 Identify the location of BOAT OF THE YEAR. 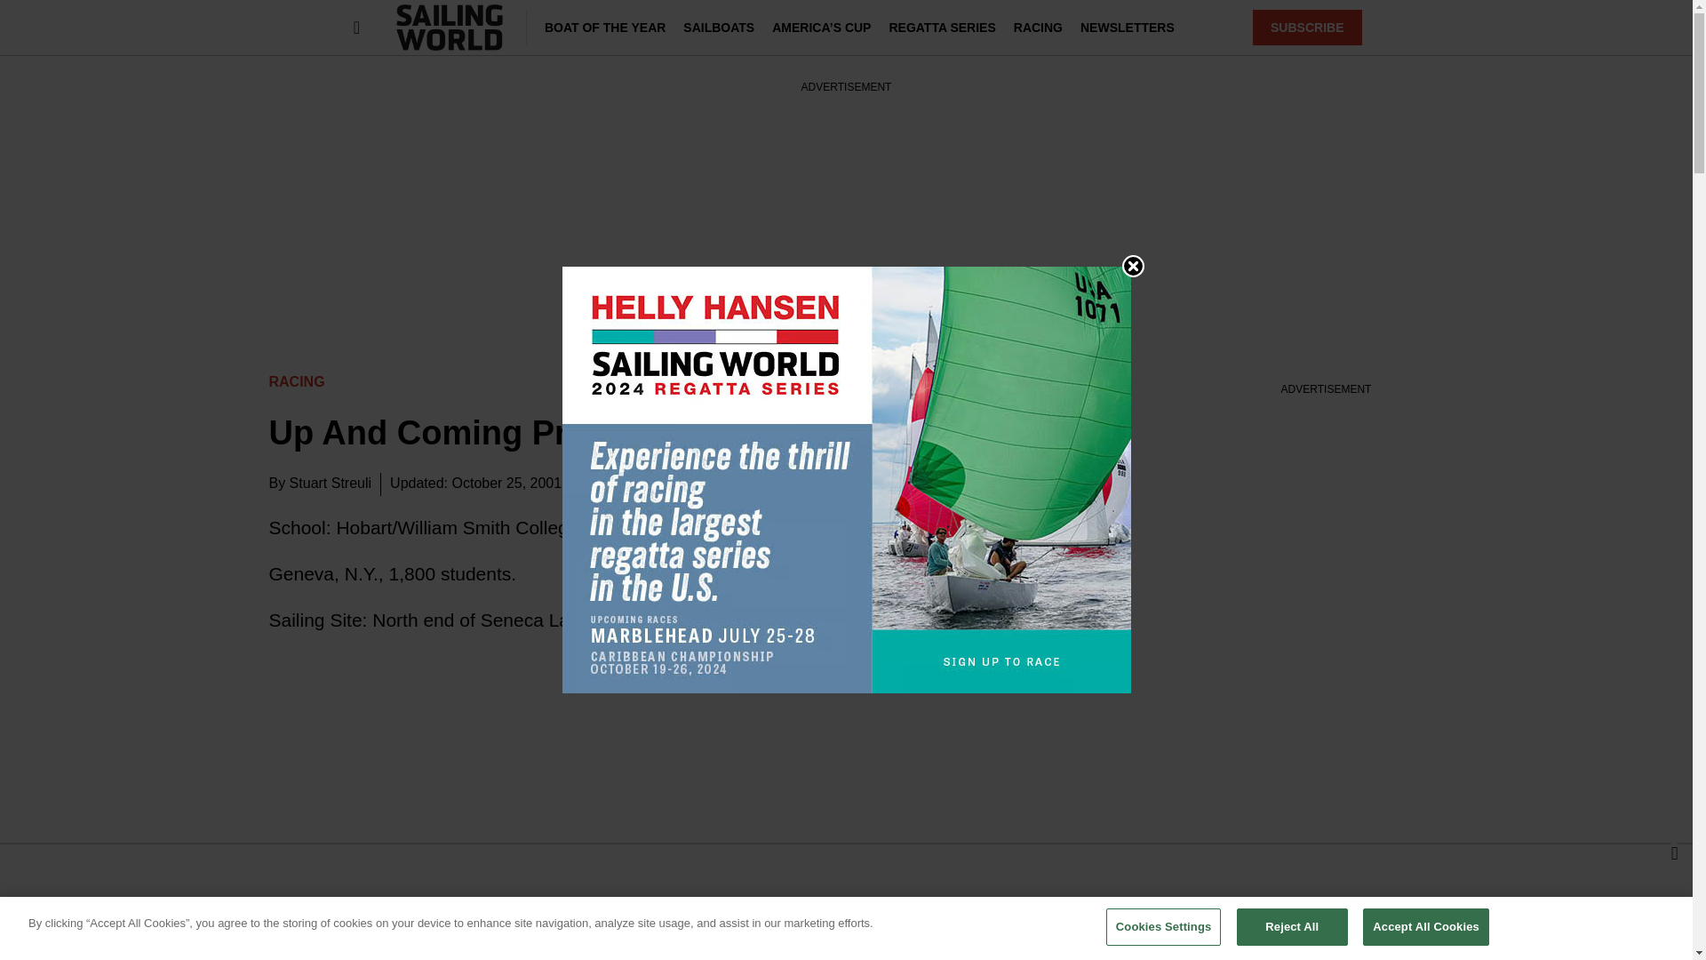
(604, 27).